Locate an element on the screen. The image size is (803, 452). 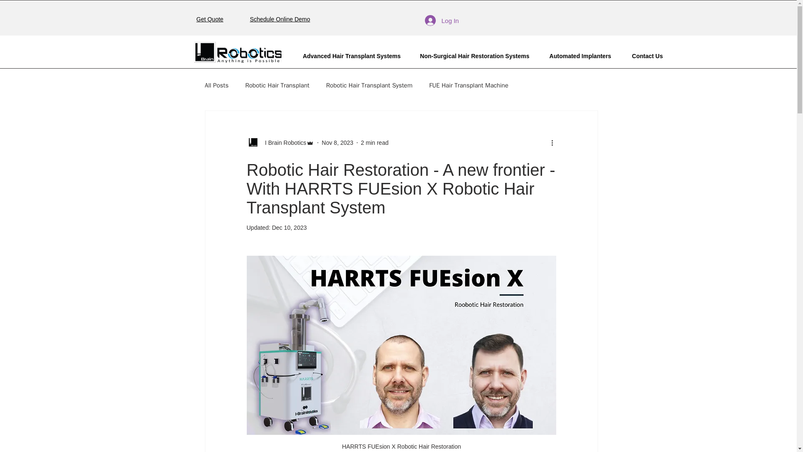
FUE Hair Transplant Machine is located at coordinates (468, 85).